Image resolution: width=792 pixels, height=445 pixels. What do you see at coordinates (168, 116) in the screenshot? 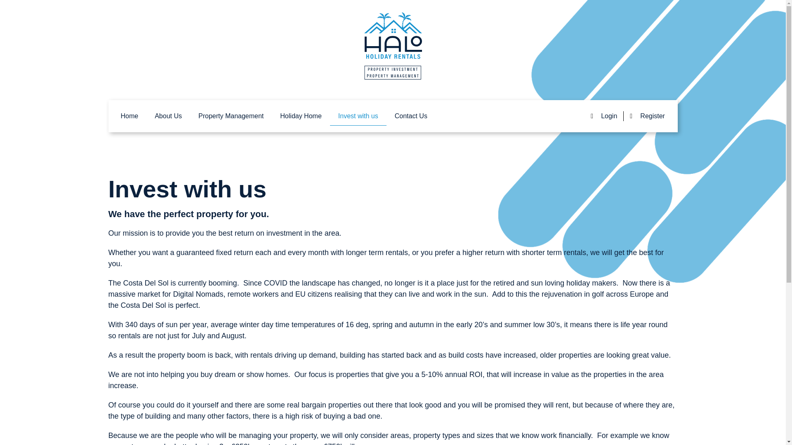
I see `About Us` at bounding box center [168, 116].